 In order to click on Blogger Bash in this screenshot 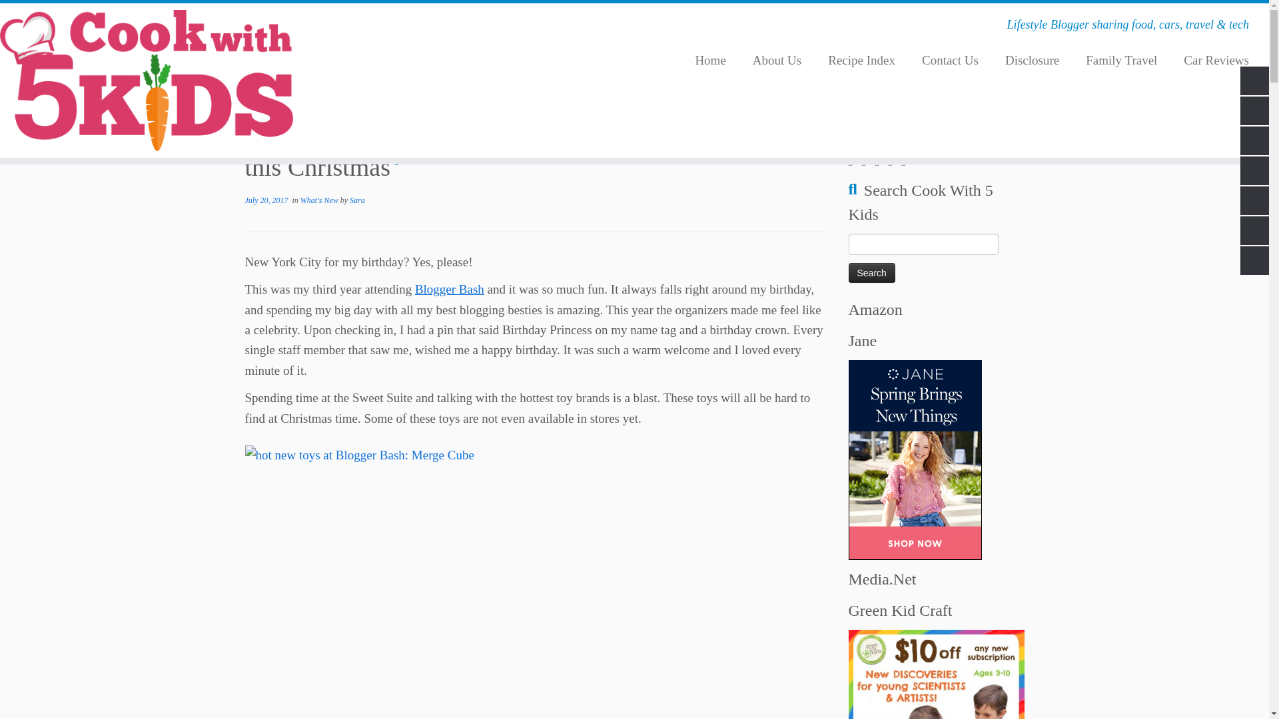, I will do `click(449, 289)`.